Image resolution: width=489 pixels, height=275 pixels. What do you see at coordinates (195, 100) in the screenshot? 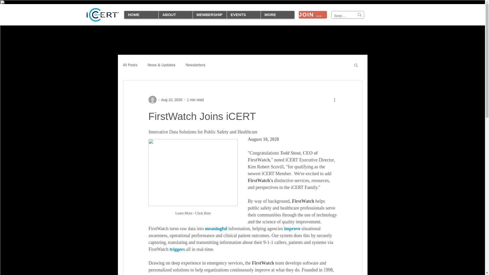
I see `1 min read` at bounding box center [195, 100].